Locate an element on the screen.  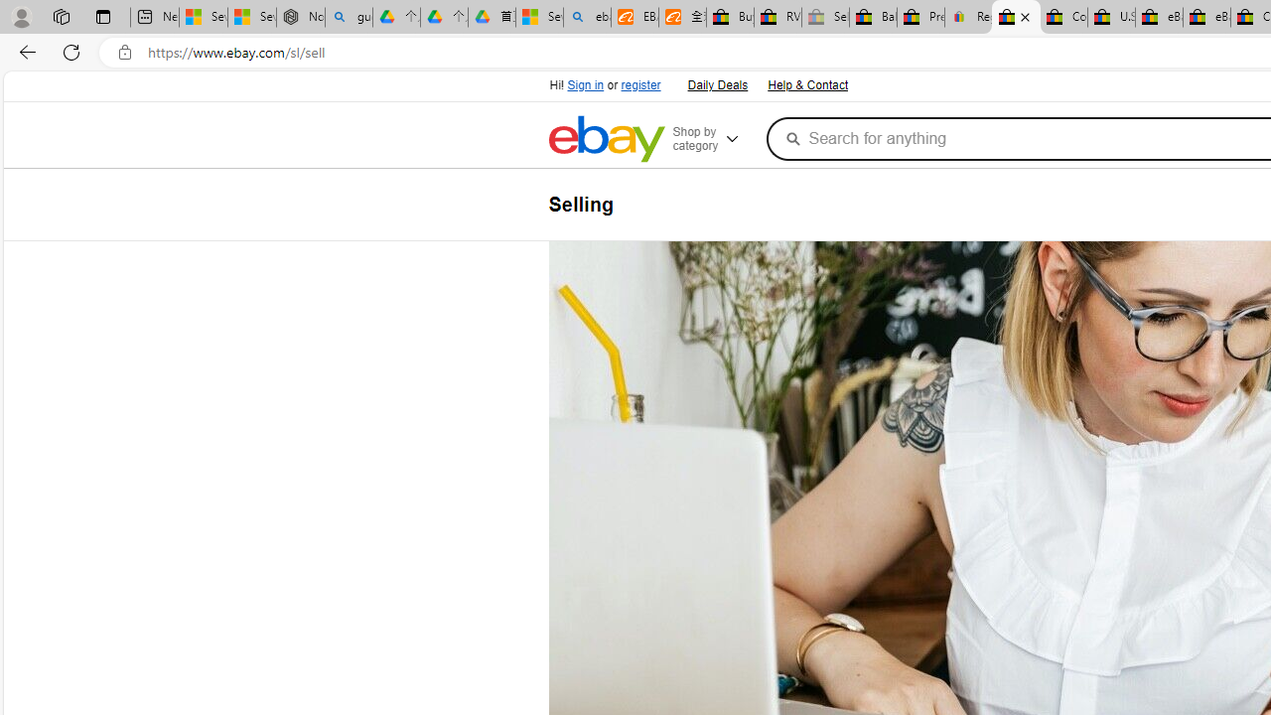
guge yunpan - Search is located at coordinates (349, 18).